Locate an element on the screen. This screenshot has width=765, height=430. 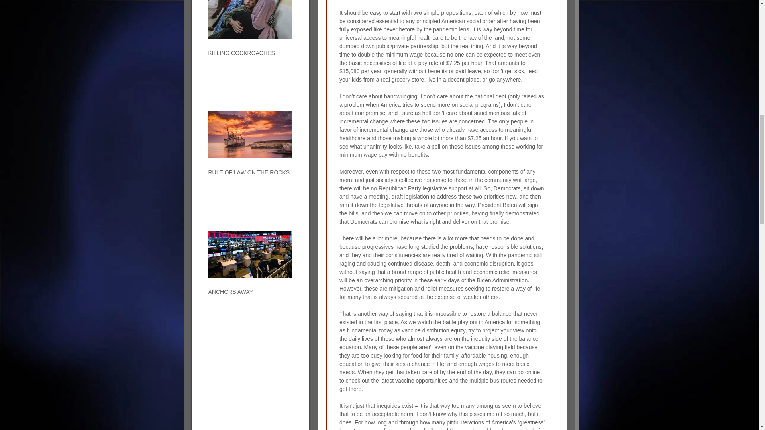
RULE OF LAW ON THE ROCKS is located at coordinates (249, 172).